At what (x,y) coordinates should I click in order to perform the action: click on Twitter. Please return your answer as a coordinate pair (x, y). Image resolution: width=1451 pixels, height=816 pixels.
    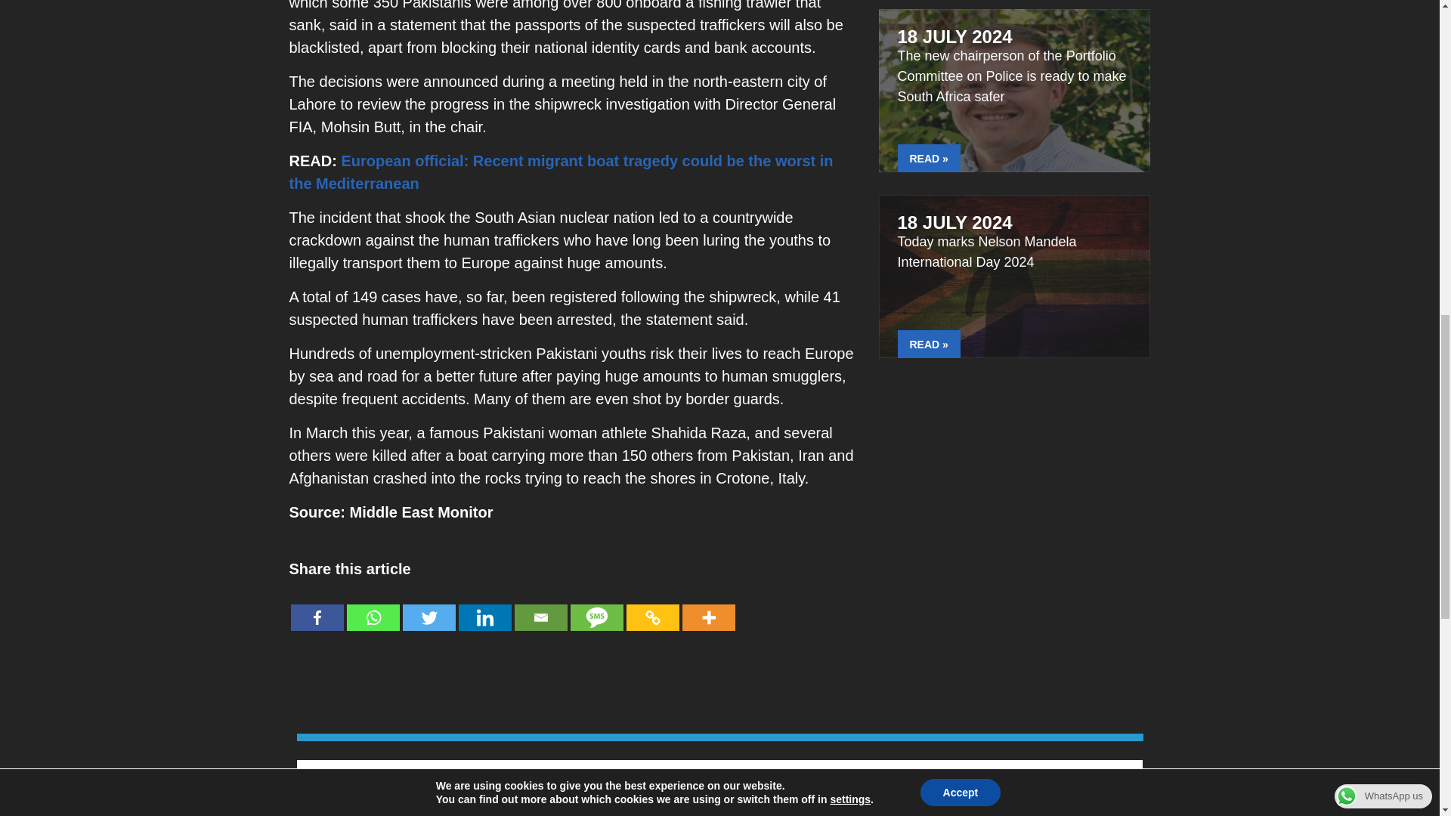
    Looking at the image, I should click on (428, 606).